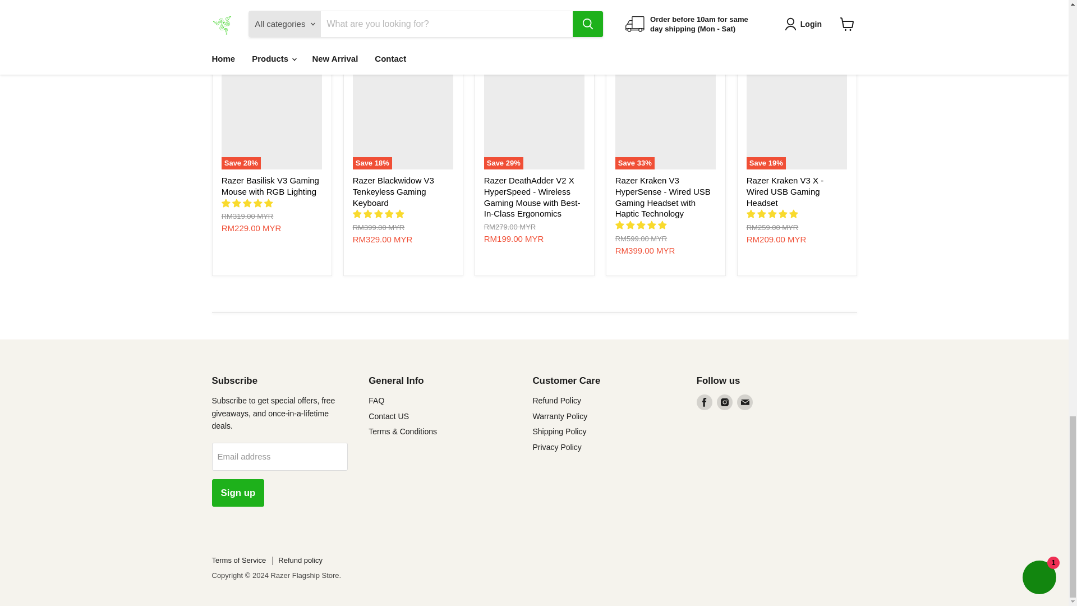  Describe the element at coordinates (725, 402) in the screenshot. I see `Instagram` at that location.